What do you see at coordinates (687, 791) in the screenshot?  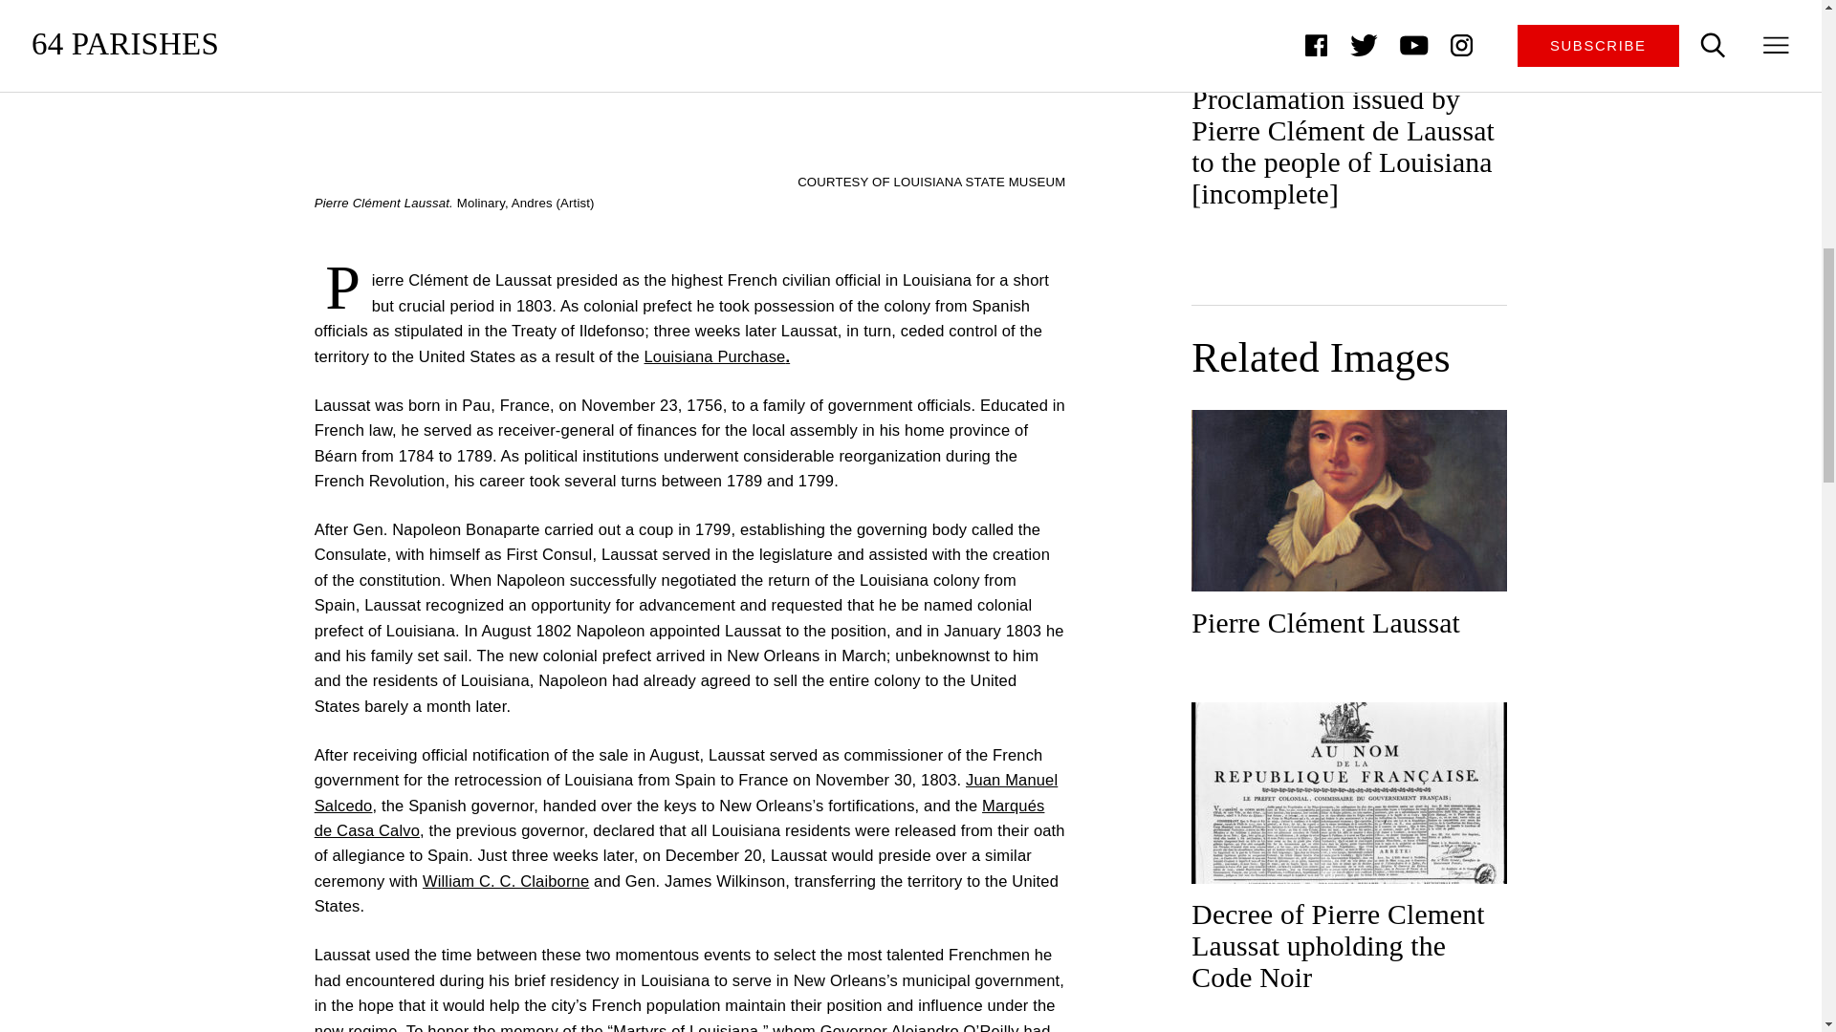 I see `Juan Manuel Salcedo` at bounding box center [687, 791].